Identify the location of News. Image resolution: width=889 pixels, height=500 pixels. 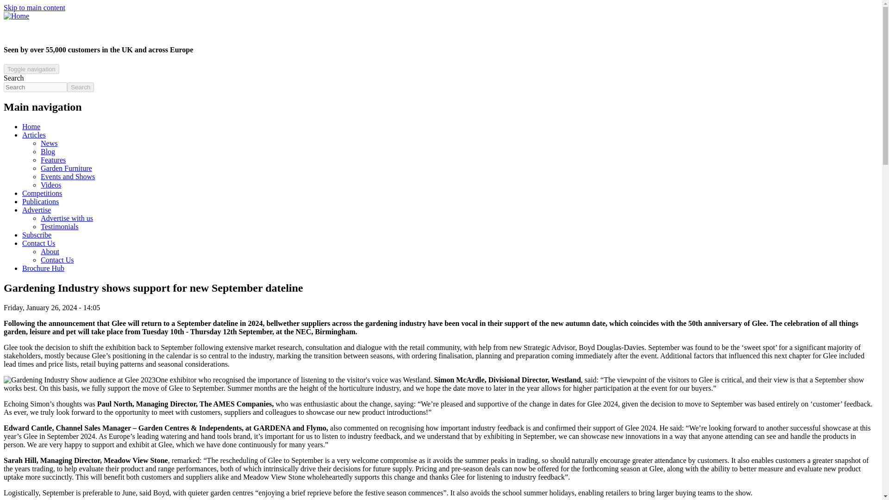
(49, 143).